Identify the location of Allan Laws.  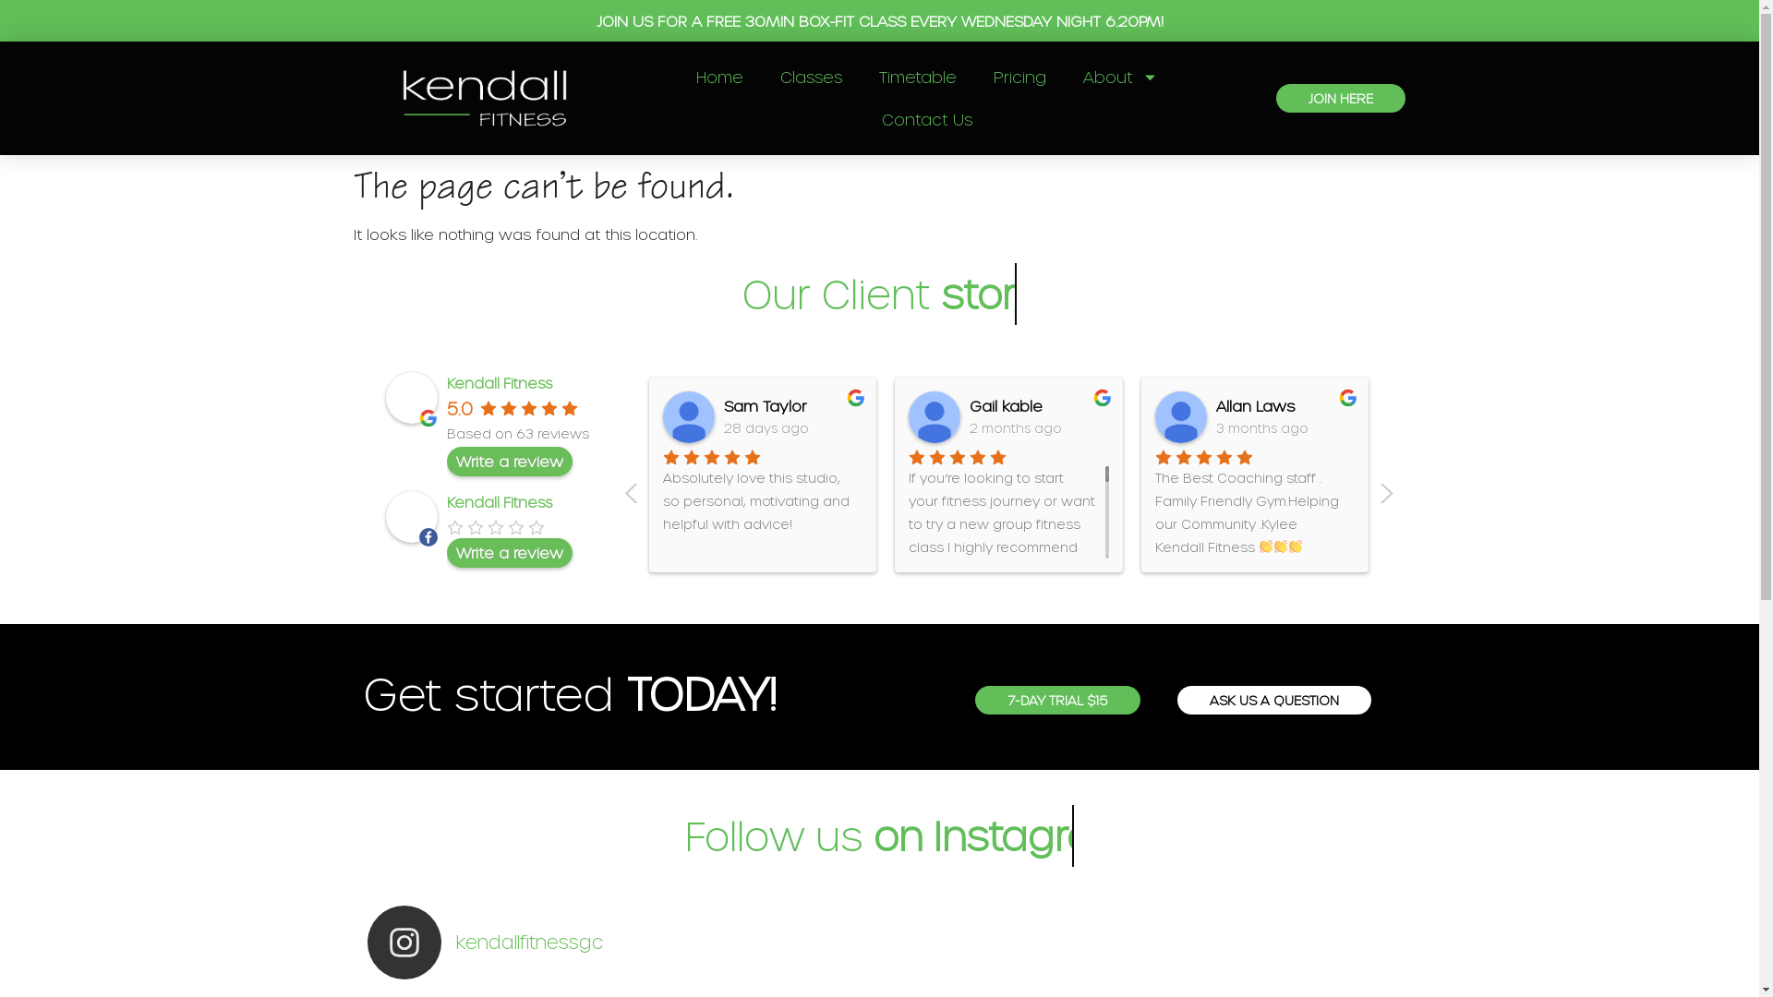
(1181, 417).